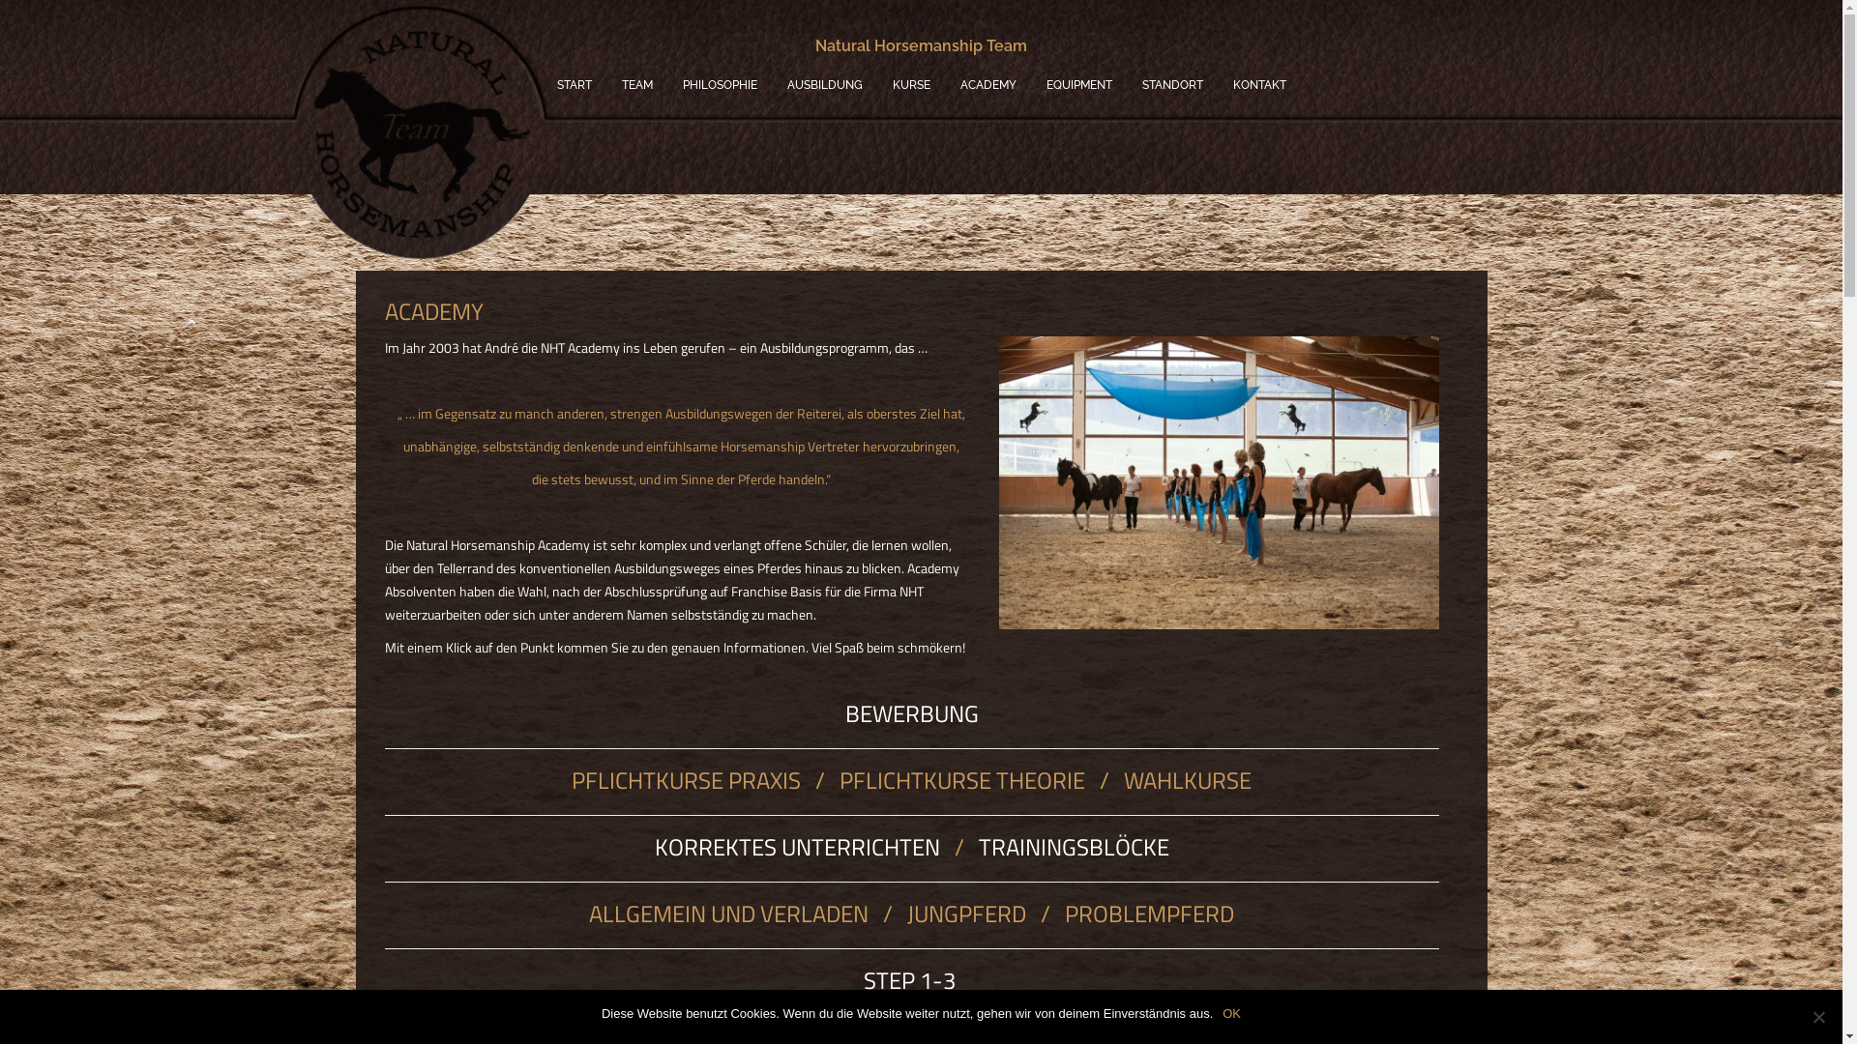  Describe the element at coordinates (911, 85) in the screenshot. I see `KURSE` at that location.